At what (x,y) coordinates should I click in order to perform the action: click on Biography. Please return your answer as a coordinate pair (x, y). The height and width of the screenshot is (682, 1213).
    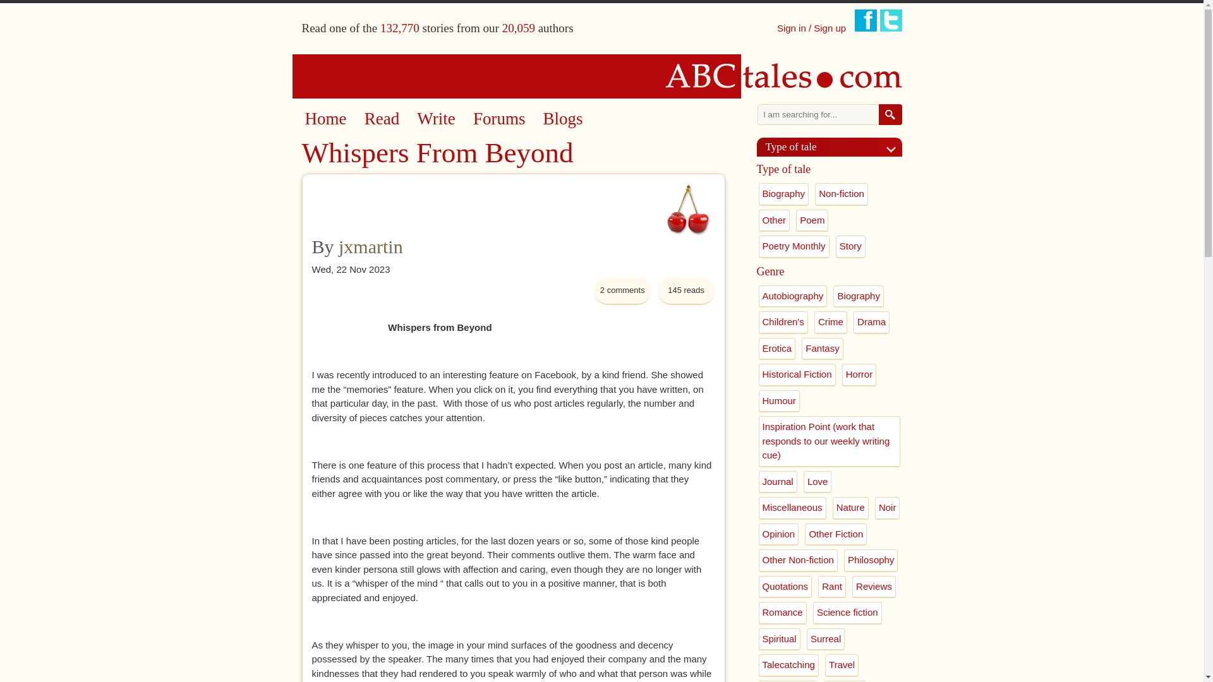
    Looking at the image, I should click on (783, 194).